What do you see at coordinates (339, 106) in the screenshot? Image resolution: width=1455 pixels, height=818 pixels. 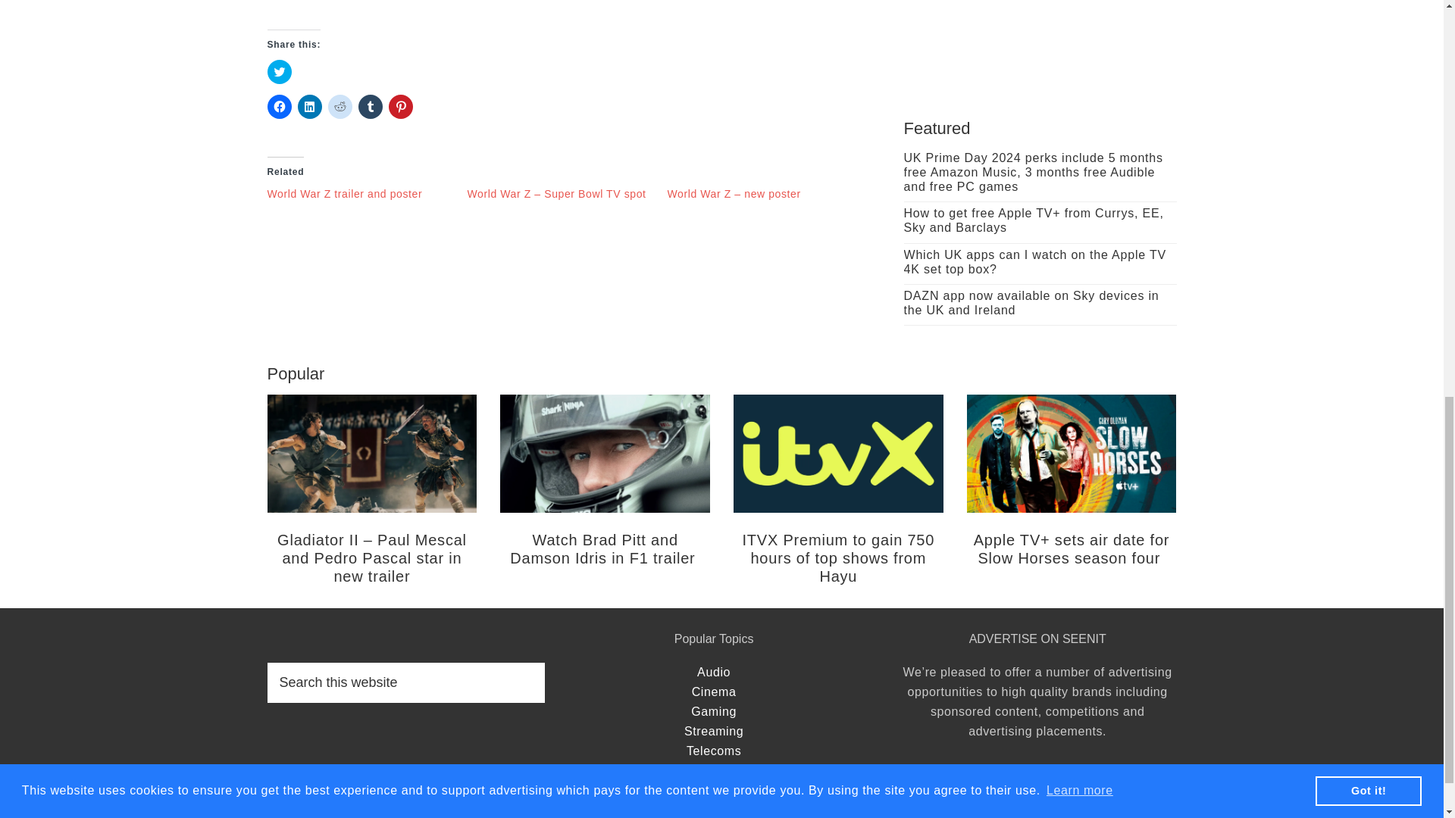 I see `Click to share on Reddit` at bounding box center [339, 106].